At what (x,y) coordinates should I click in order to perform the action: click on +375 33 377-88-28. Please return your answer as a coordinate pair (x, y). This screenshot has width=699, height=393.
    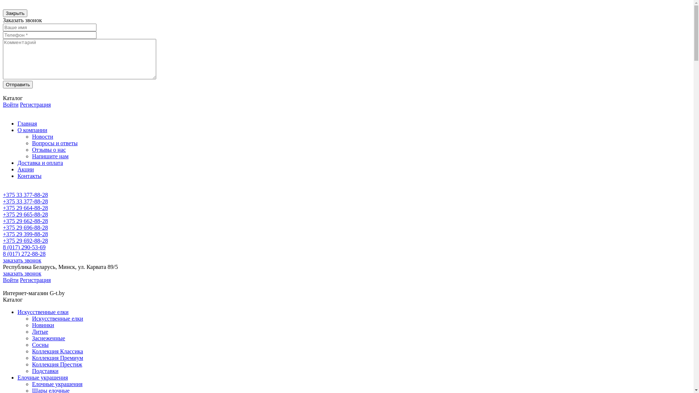
    Looking at the image, I should click on (25, 195).